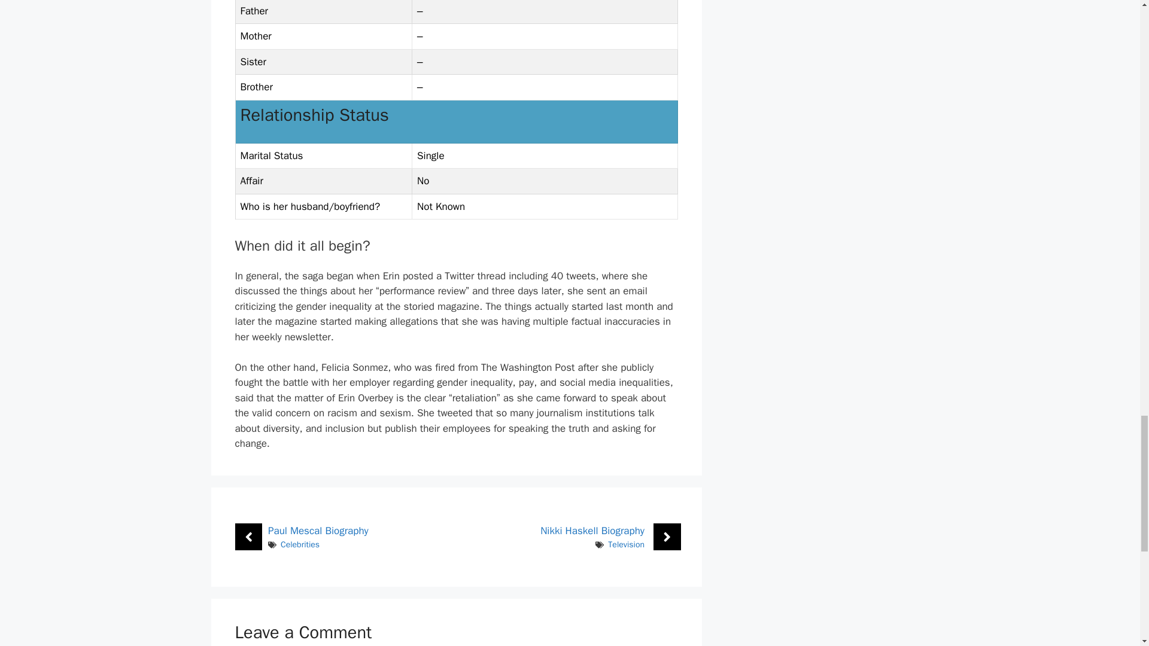  I want to click on Paul Mescal Biography, so click(318, 530).